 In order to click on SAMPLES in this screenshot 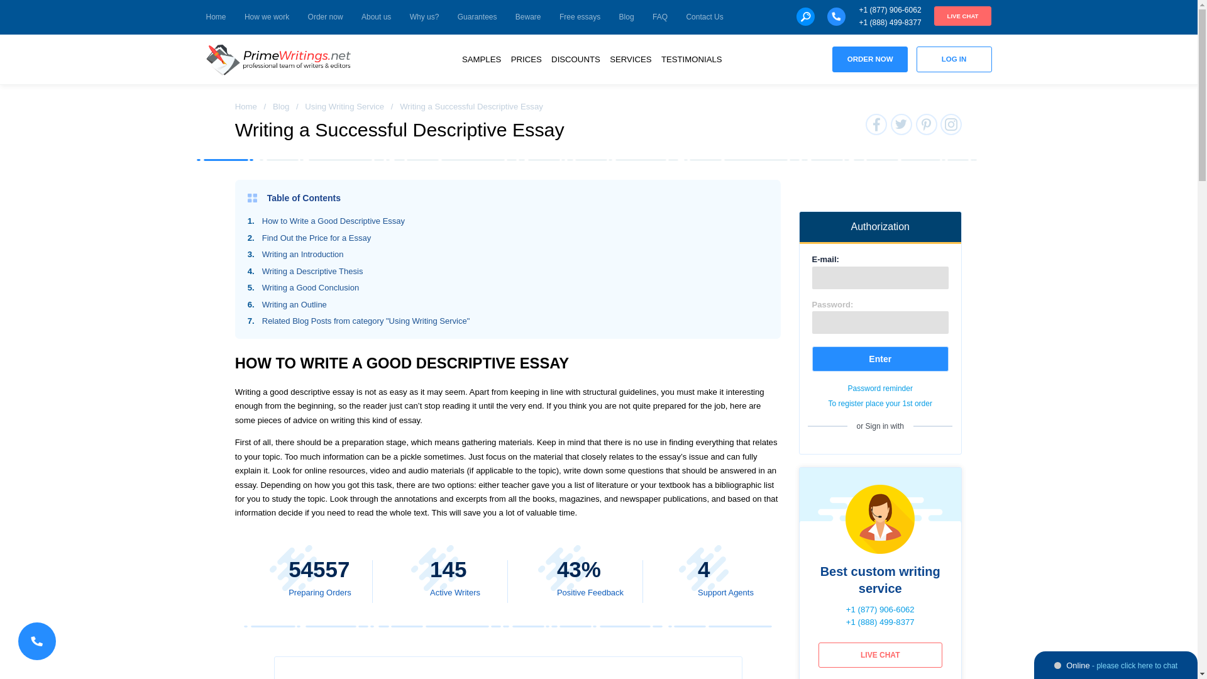, I will do `click(482, 59)`.